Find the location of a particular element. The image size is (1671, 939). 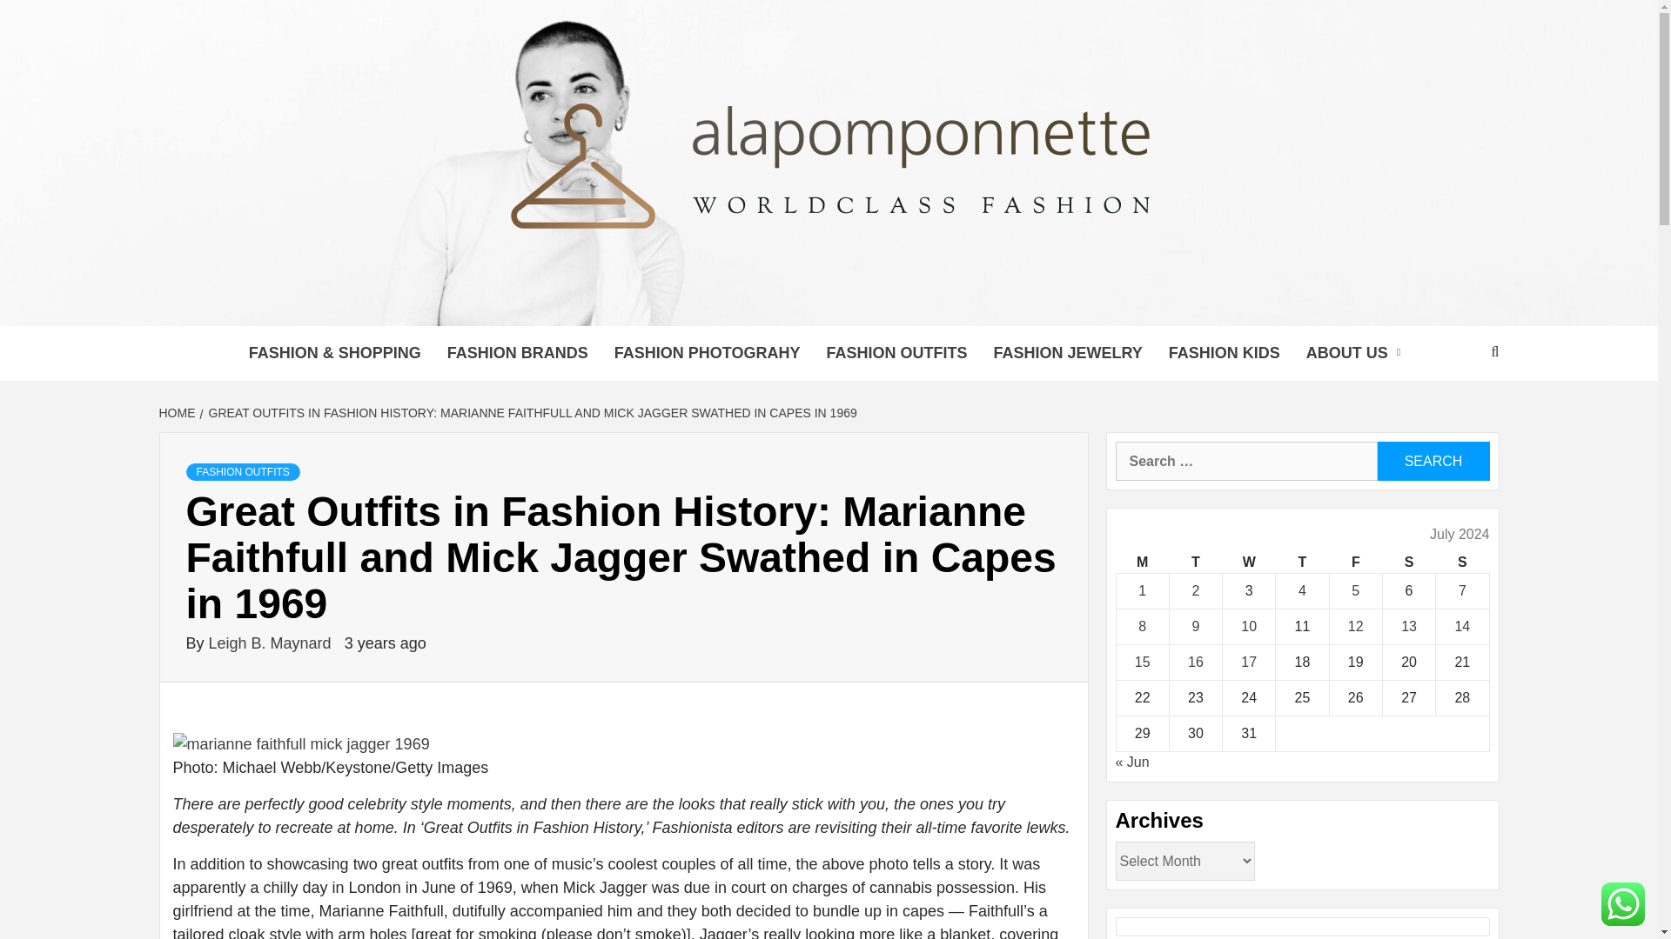

FASHION OUTFITS is located at coordinates (896, 353).